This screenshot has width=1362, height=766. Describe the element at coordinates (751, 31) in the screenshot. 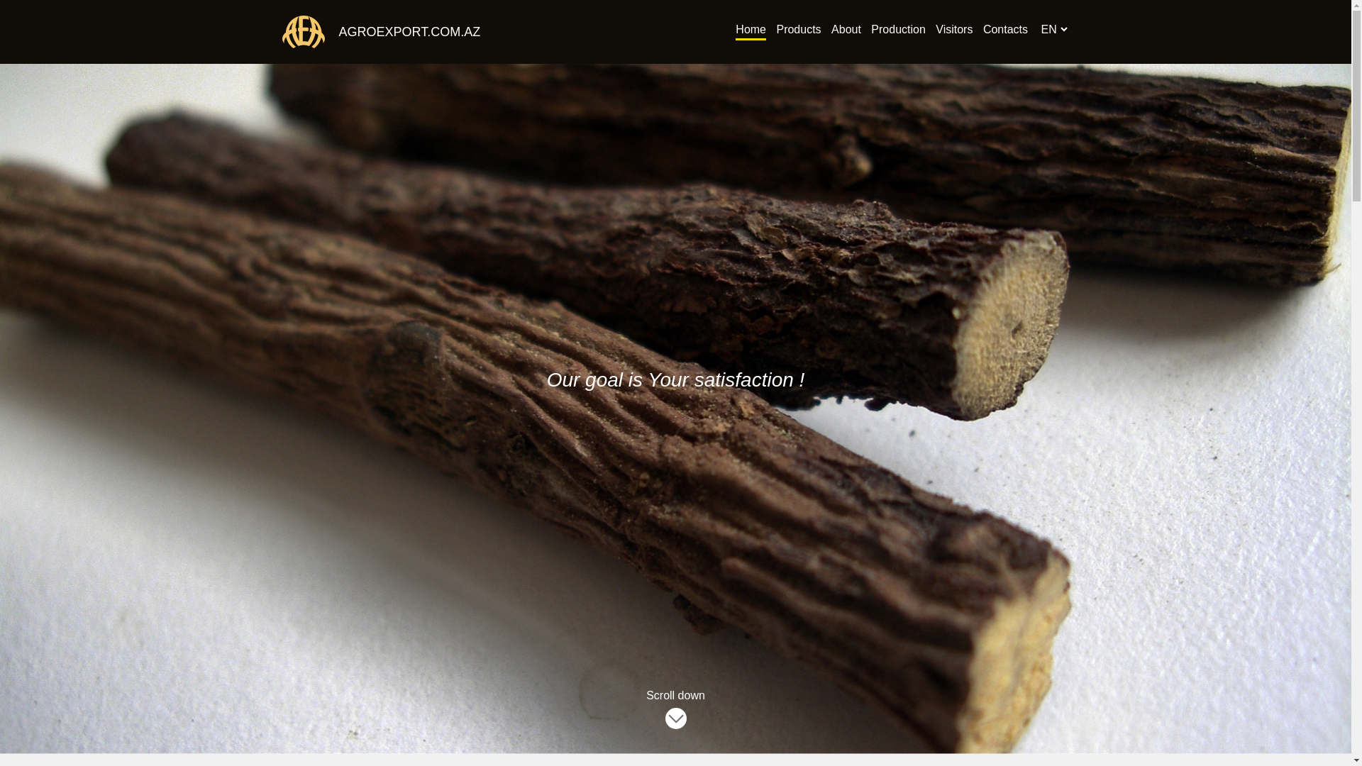

I see `Home` at that location.